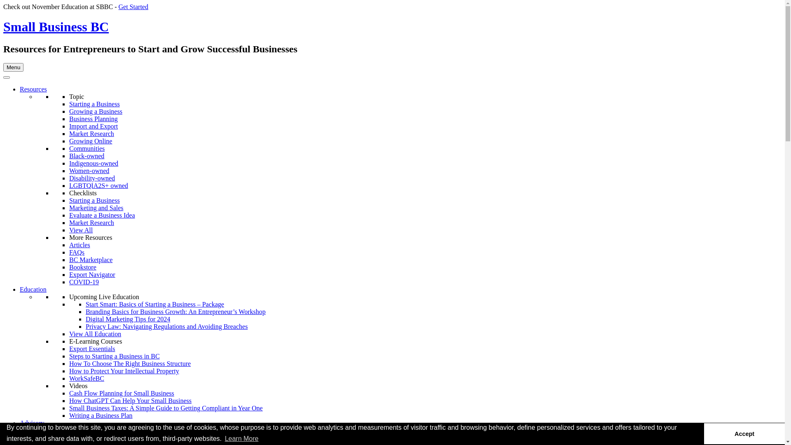  I want to click on Black-owned, so click(87, 156).